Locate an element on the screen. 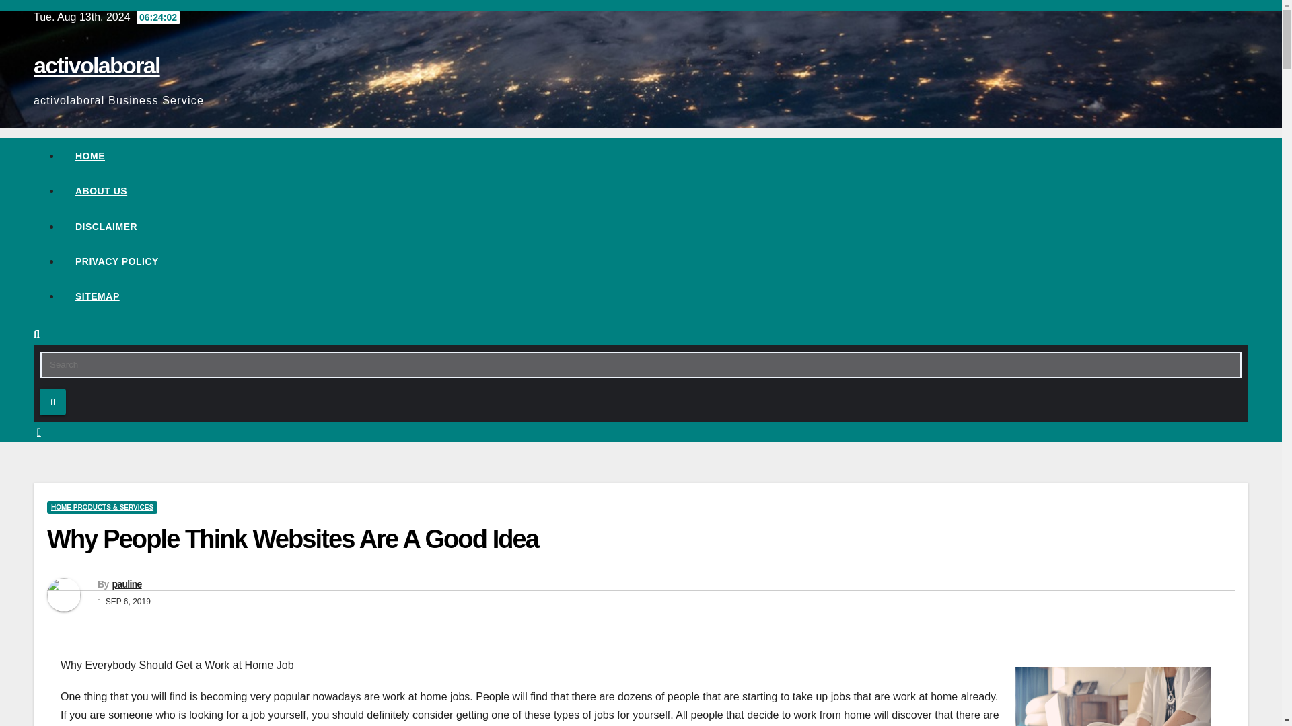 The width and height of the screenshot is (1292, 726). pauline is located at coordinates (126, 583).